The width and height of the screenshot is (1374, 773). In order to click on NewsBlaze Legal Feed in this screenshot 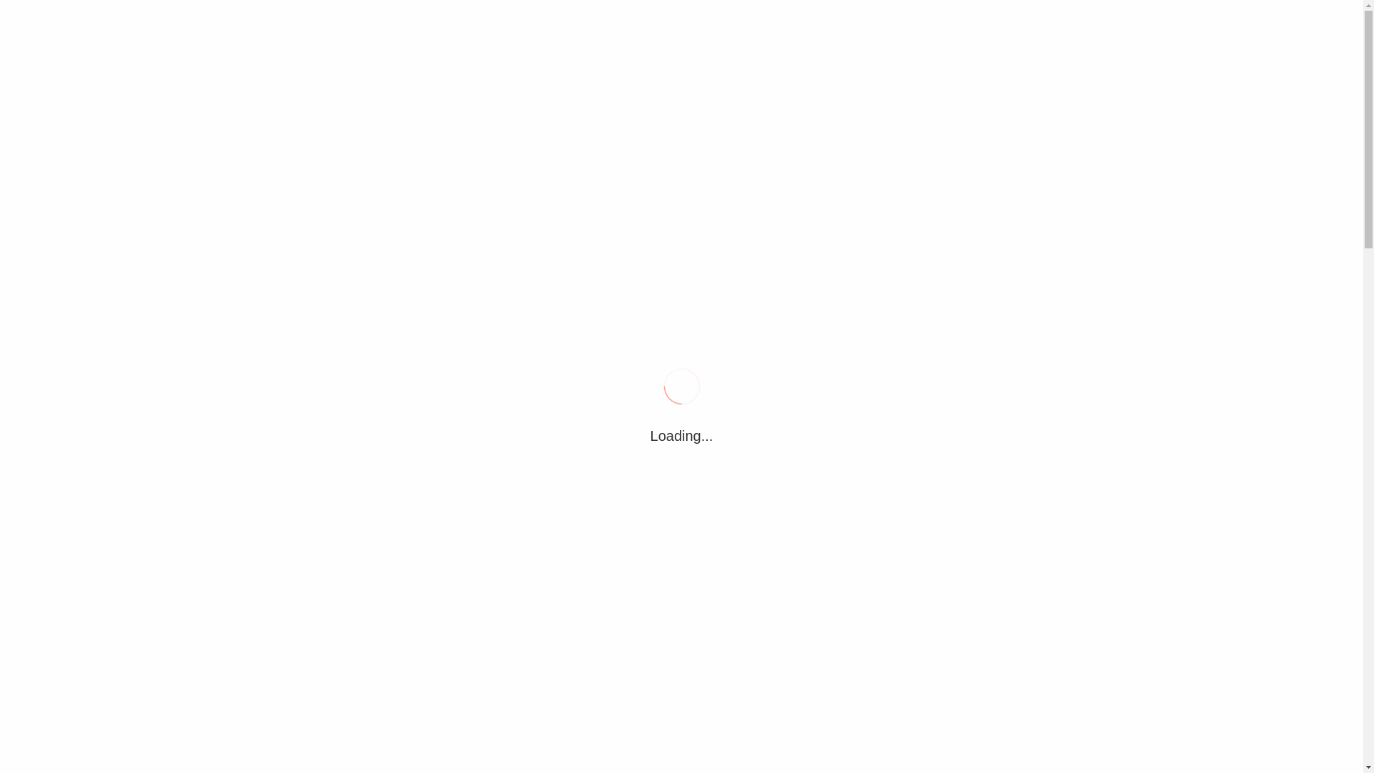, I will do `click(931, 693)`.